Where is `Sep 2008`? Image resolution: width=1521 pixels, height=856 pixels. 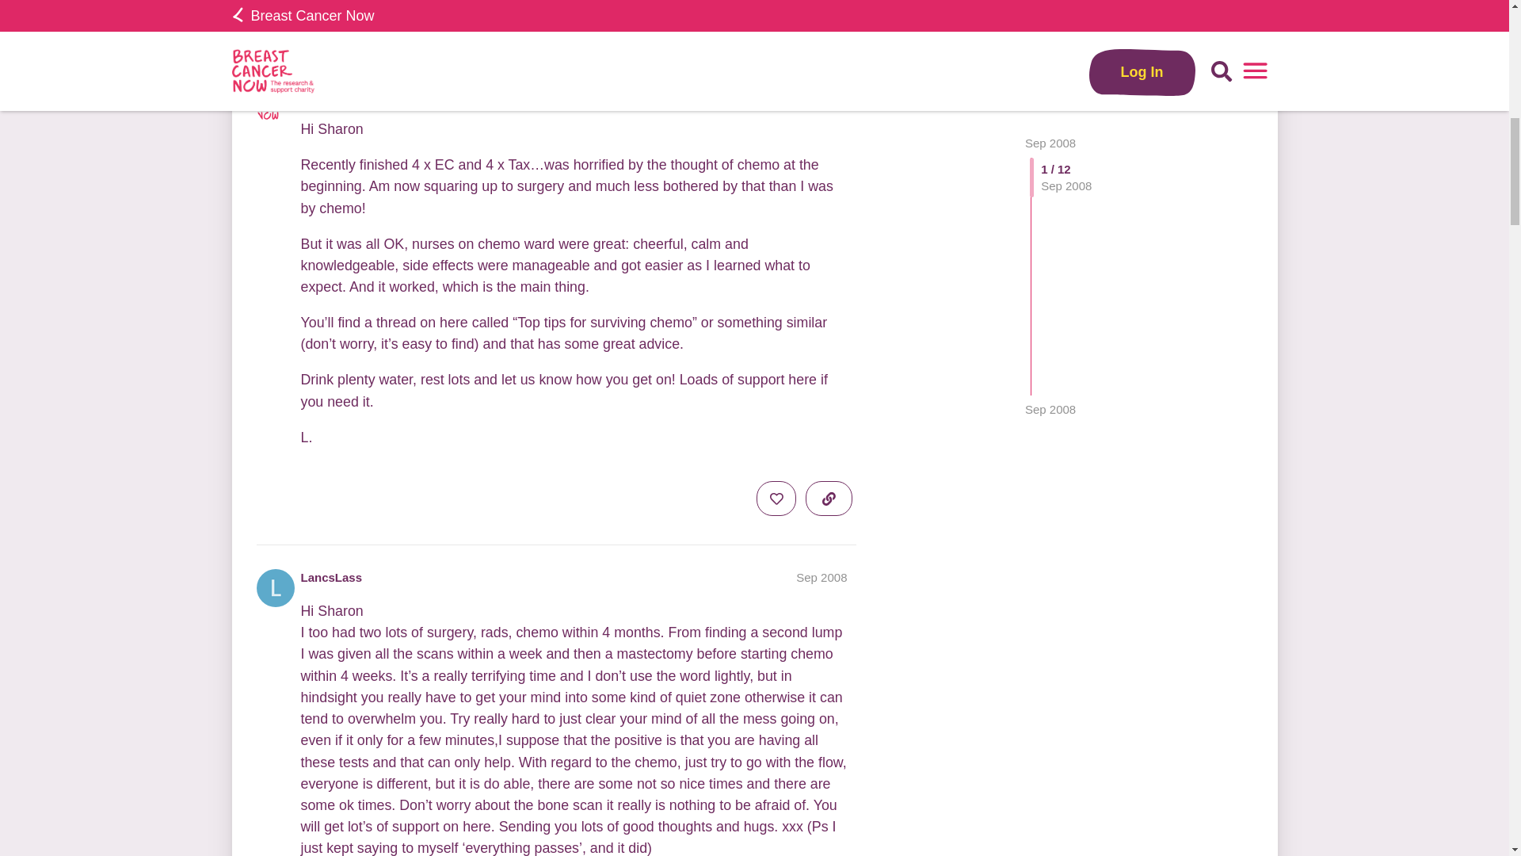
Sep 2008 is located at coordinates (821, 95).